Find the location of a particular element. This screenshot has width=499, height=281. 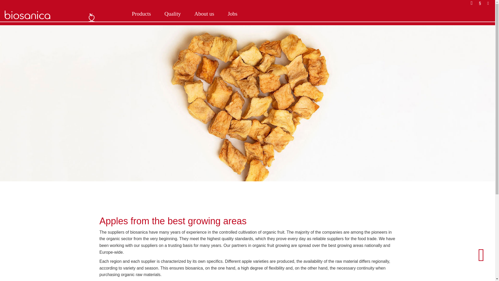

Quality is located at coordinates (175, 14).